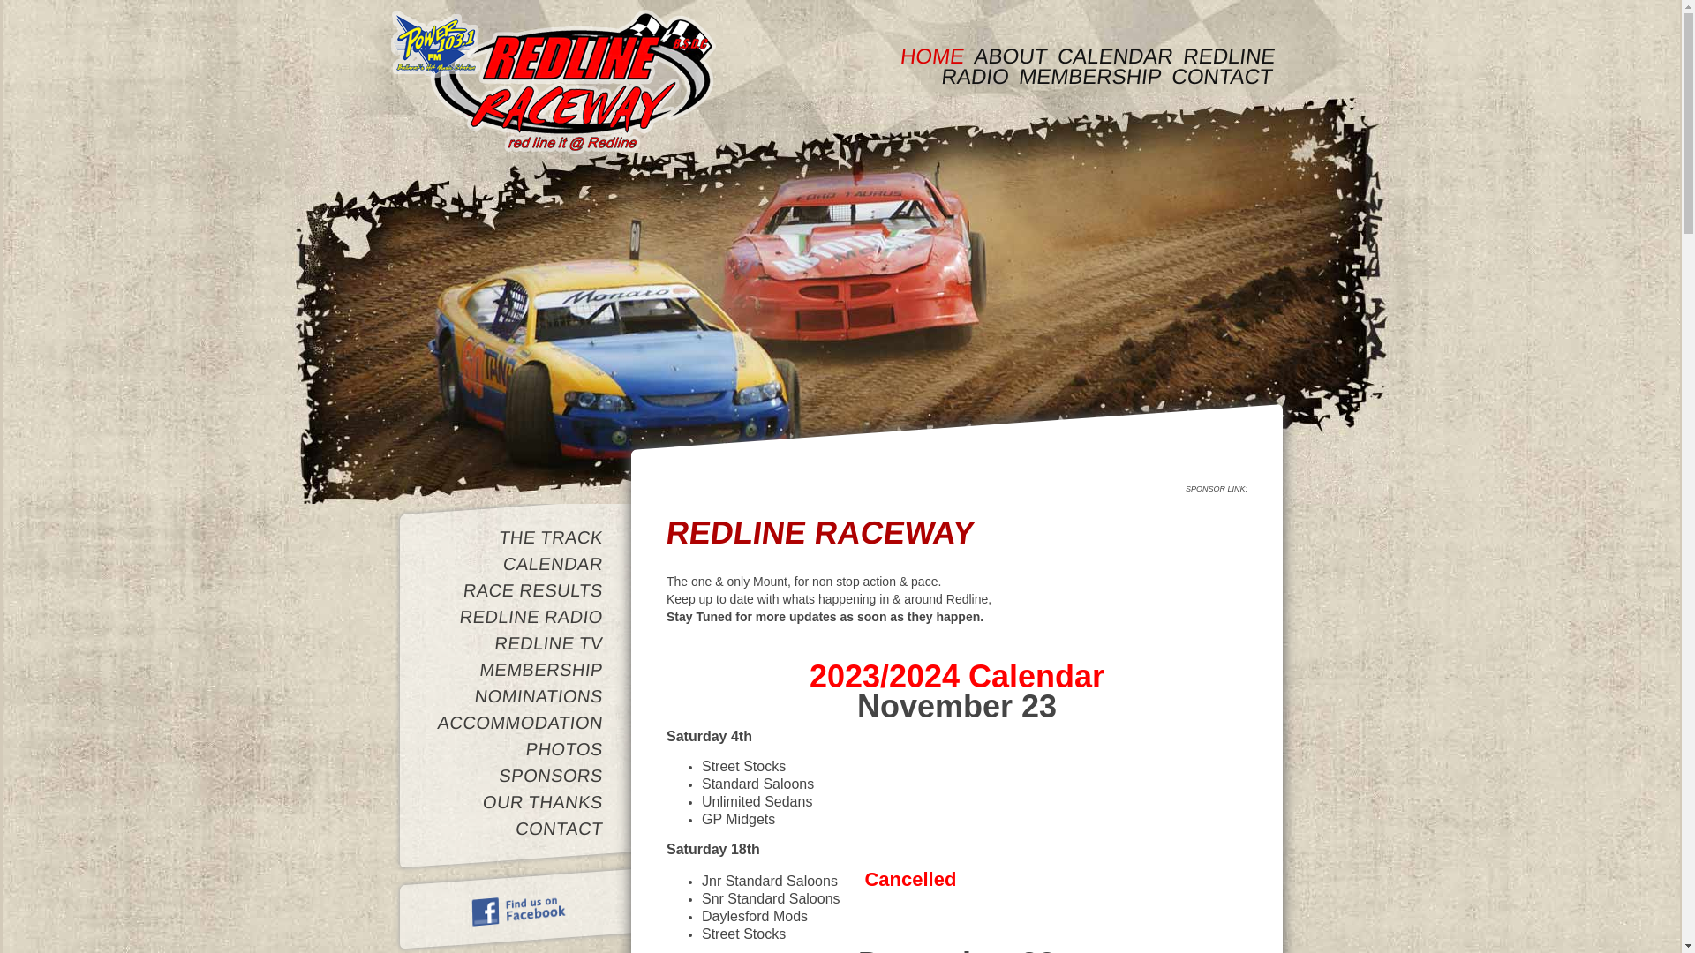 This screenshot has width=1695, height=953. I want to click on SPONSORS, so click(518, 775).